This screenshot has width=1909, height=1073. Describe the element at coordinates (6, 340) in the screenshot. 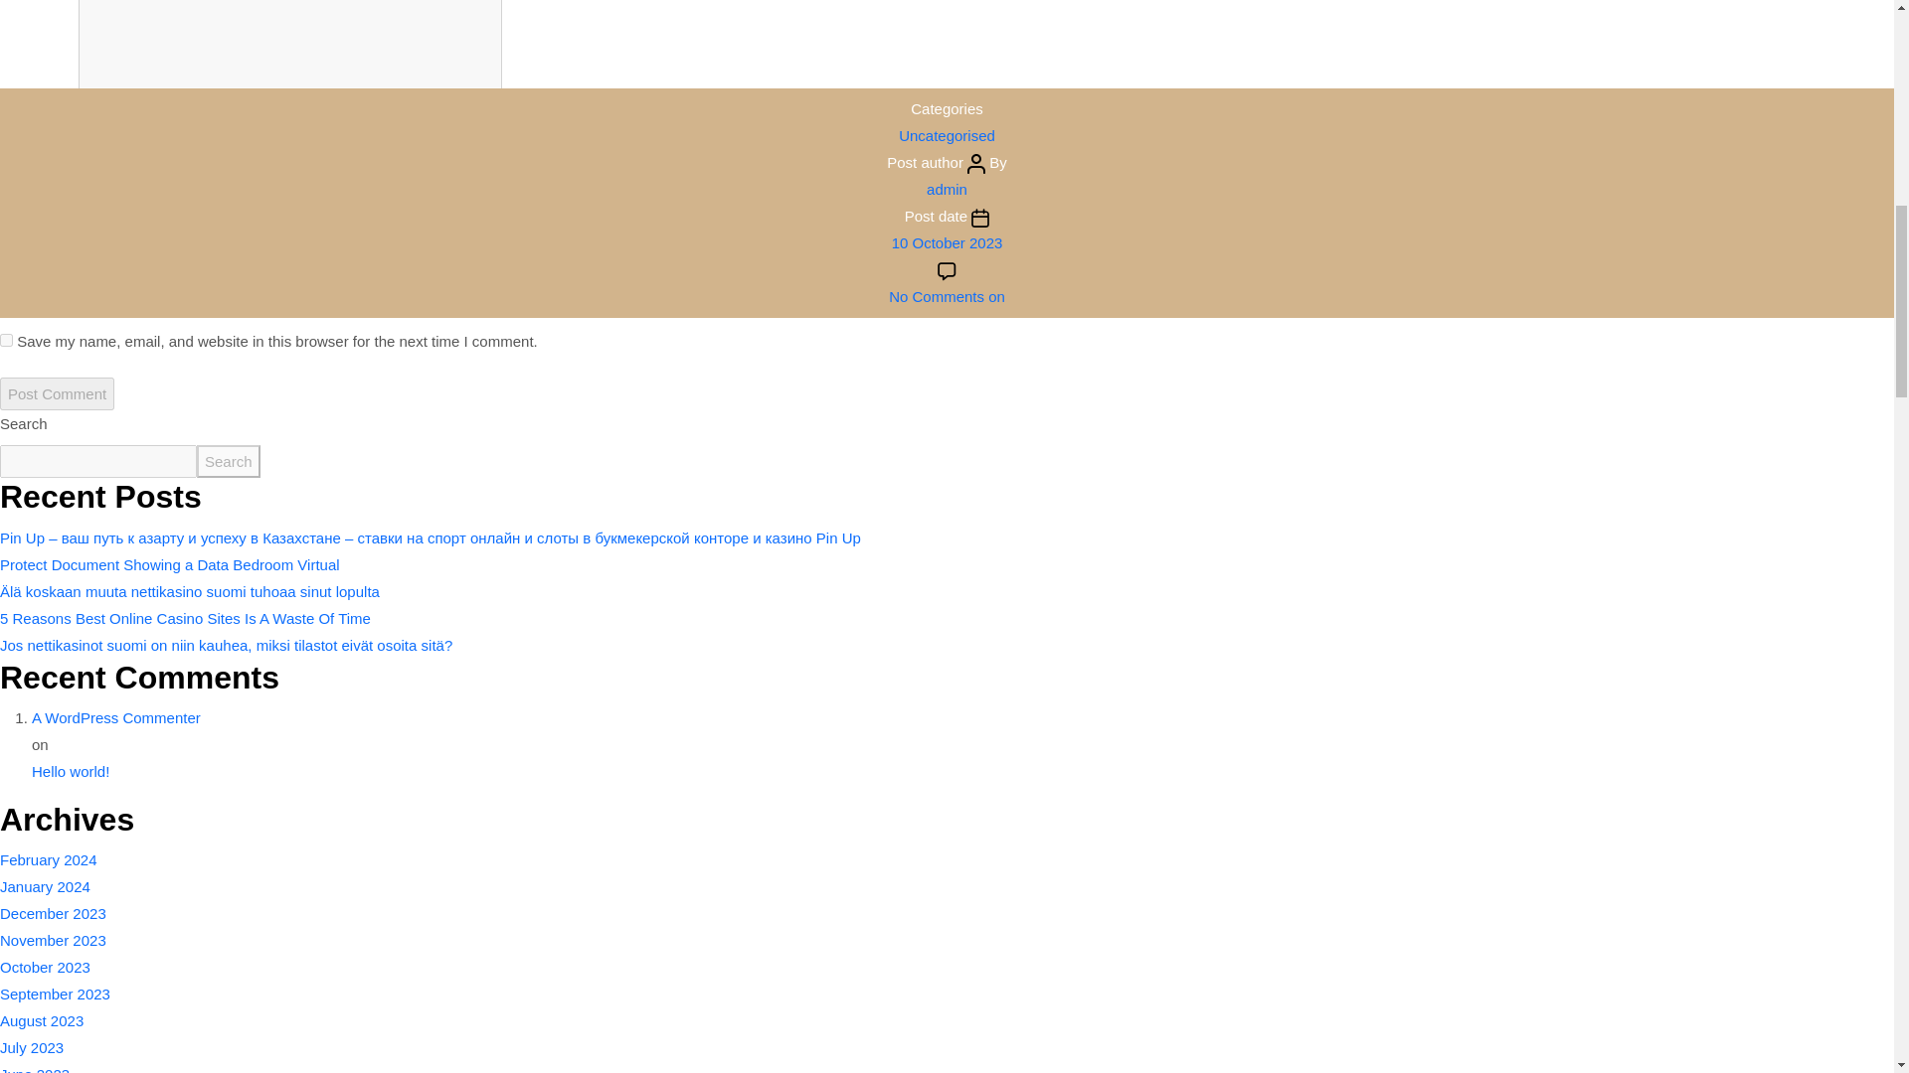

I see `yes` at that location.